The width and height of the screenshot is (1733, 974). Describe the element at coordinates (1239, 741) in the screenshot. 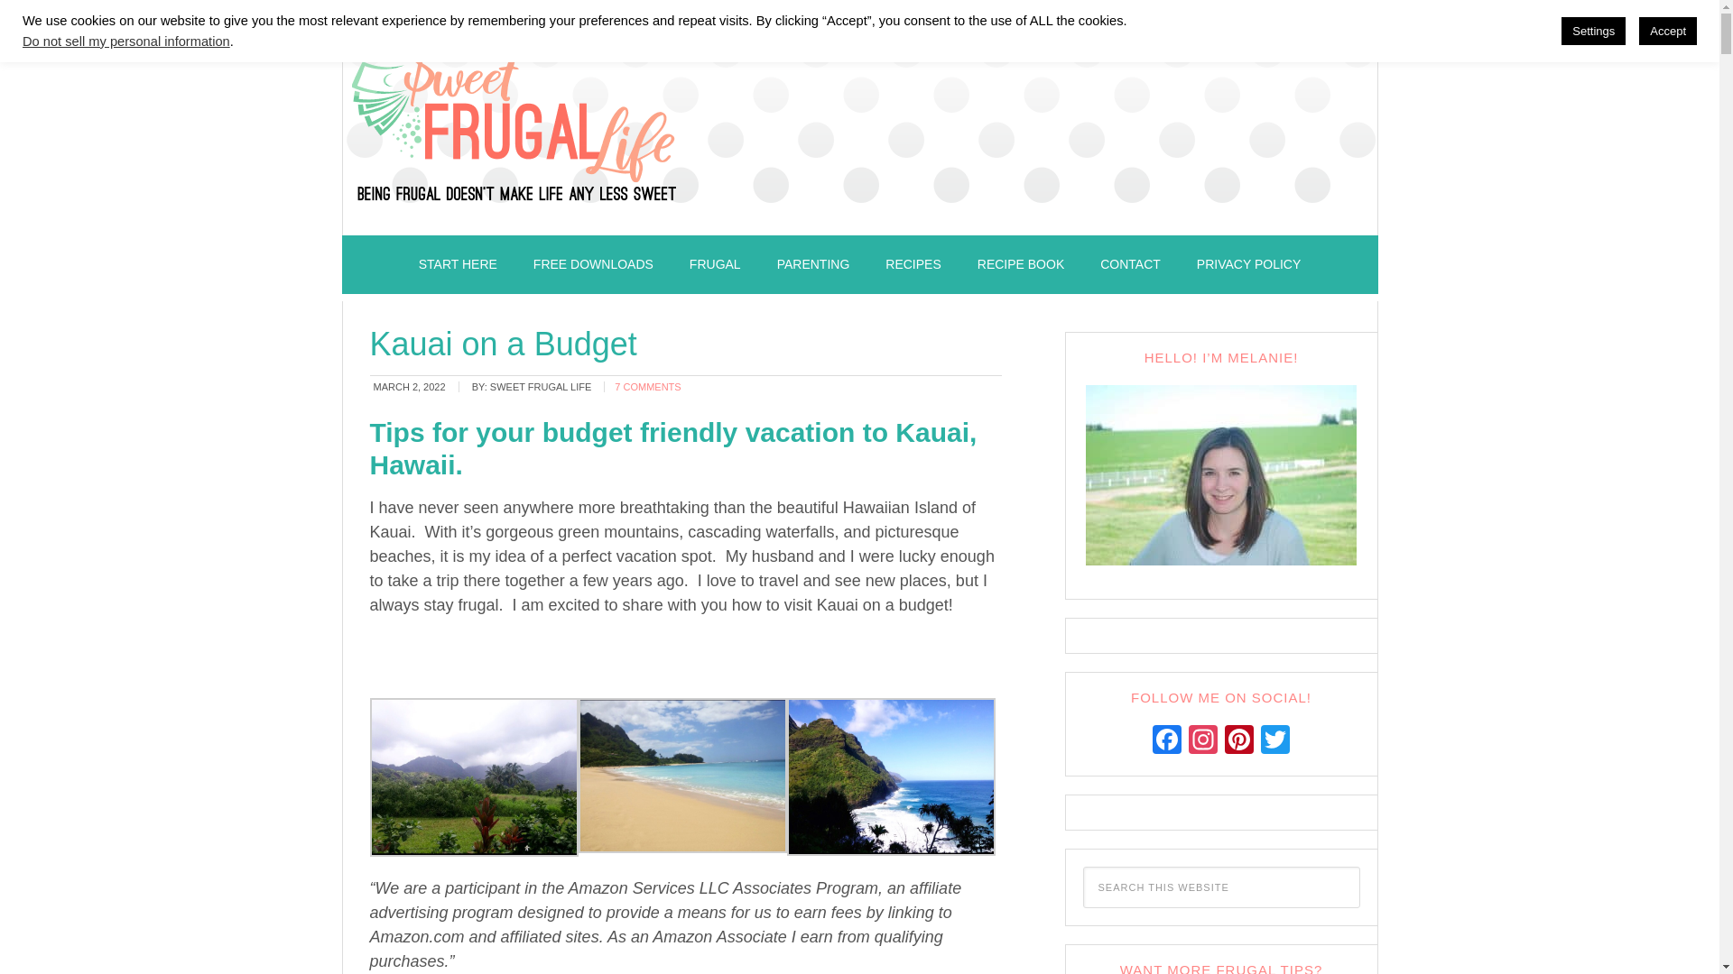

I see `Pinterest` at that location.